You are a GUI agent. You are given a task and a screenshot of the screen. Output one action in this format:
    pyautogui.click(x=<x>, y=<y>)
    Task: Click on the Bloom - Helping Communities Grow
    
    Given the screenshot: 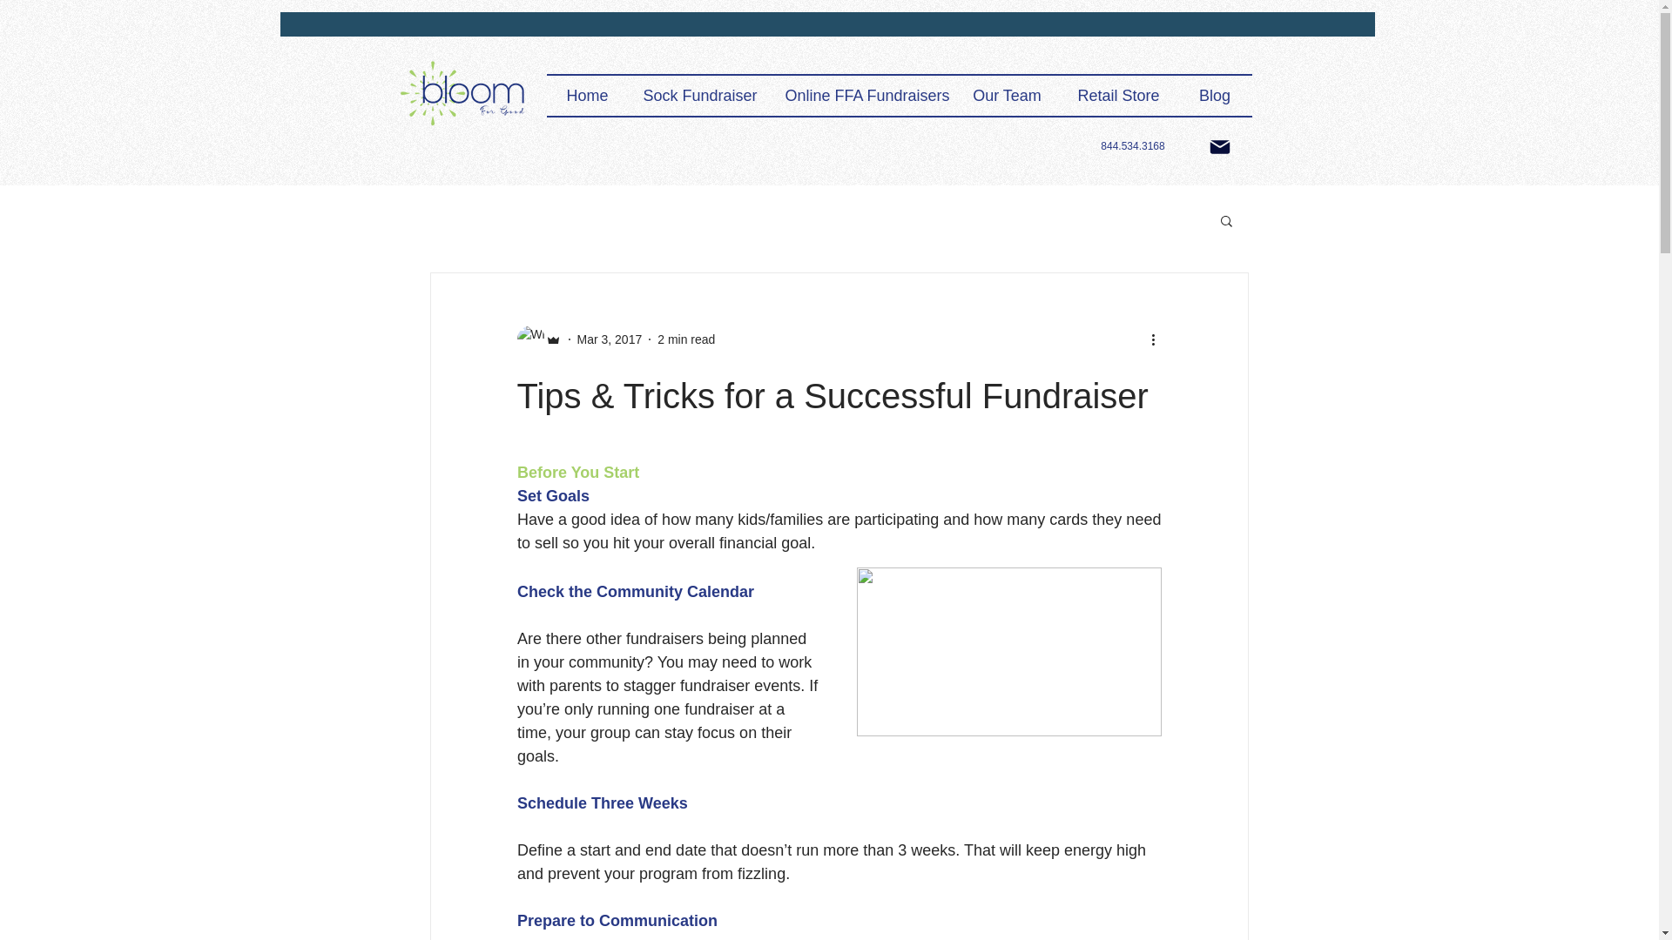 What is the action you would take?
    pyautogui.click(x=462, y=94)
    